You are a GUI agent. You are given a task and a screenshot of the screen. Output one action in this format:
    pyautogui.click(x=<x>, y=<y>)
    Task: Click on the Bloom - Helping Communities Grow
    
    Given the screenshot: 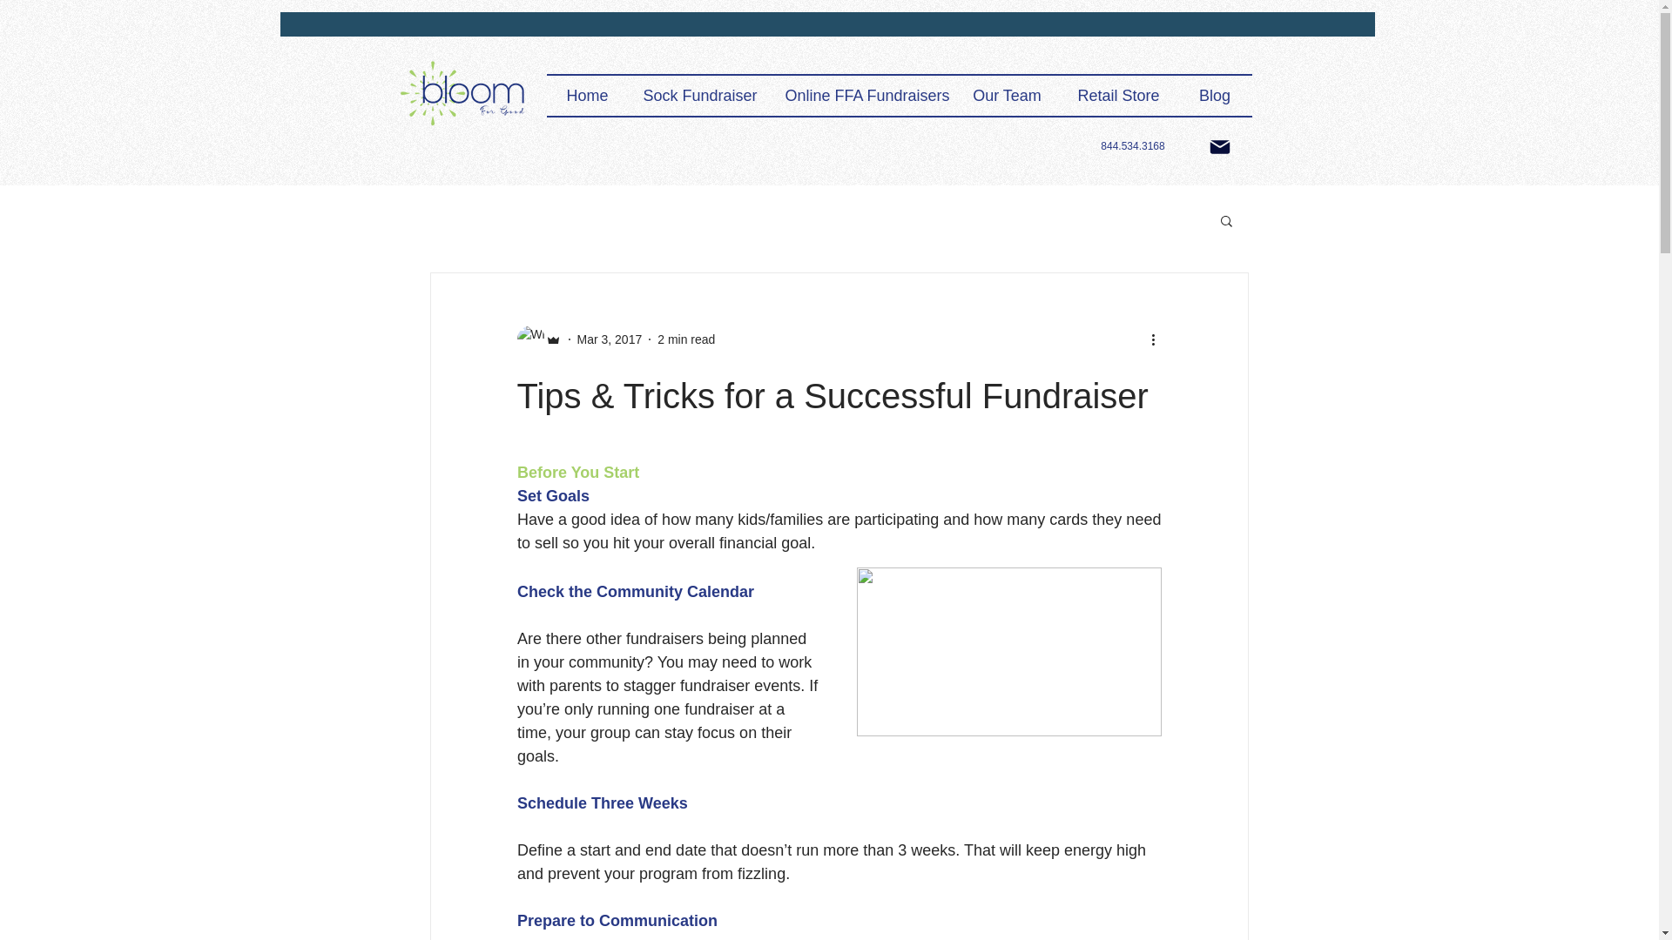 What is the action you would take?
    pyautogui.click(x=462, y=94)
    